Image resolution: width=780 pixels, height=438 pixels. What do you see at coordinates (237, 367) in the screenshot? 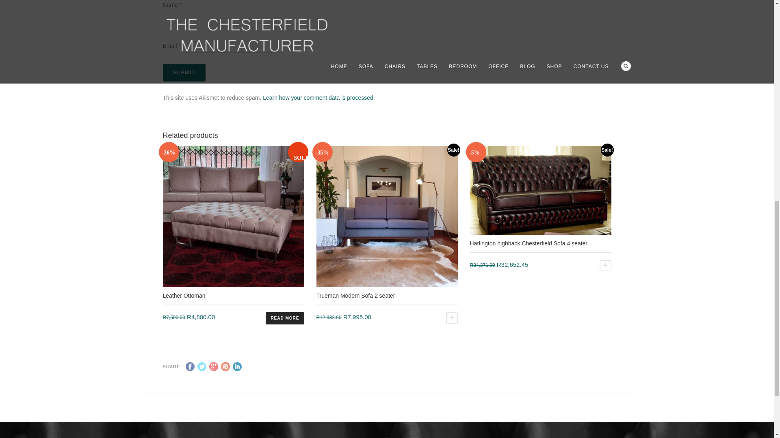
I see `LinkedIn` at bounding box center [237, 367].